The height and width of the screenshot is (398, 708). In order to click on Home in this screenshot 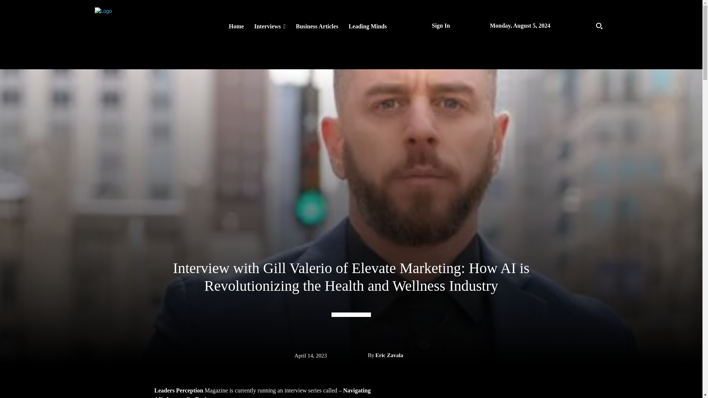, I will do `click(236, 26)`.